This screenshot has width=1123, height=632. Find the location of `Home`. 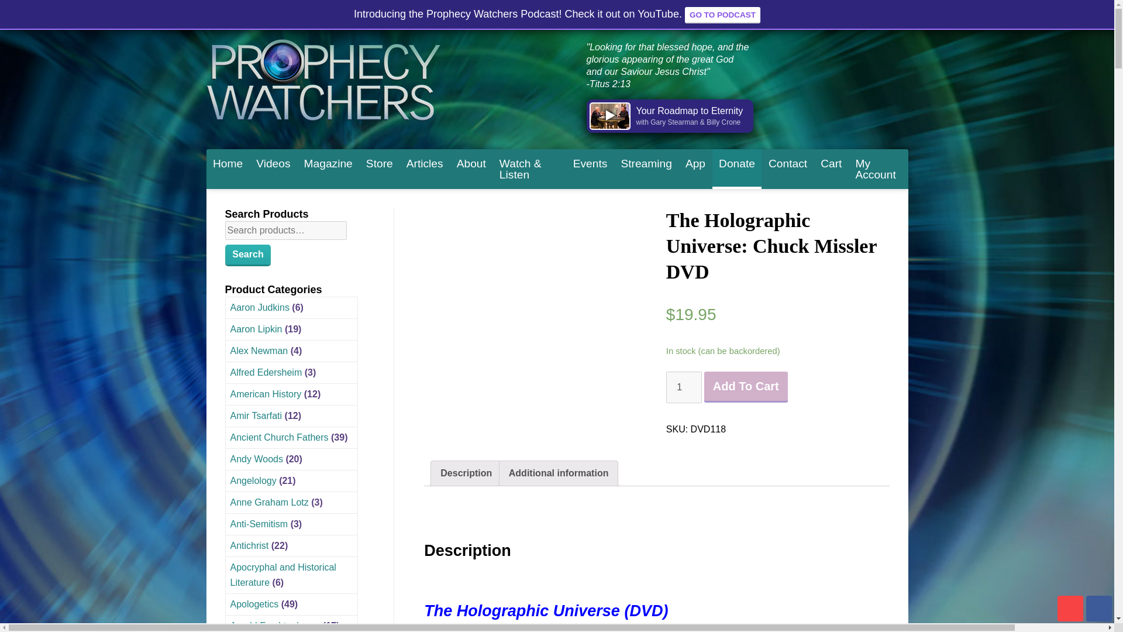

Home is located at coordinates (227, 163).